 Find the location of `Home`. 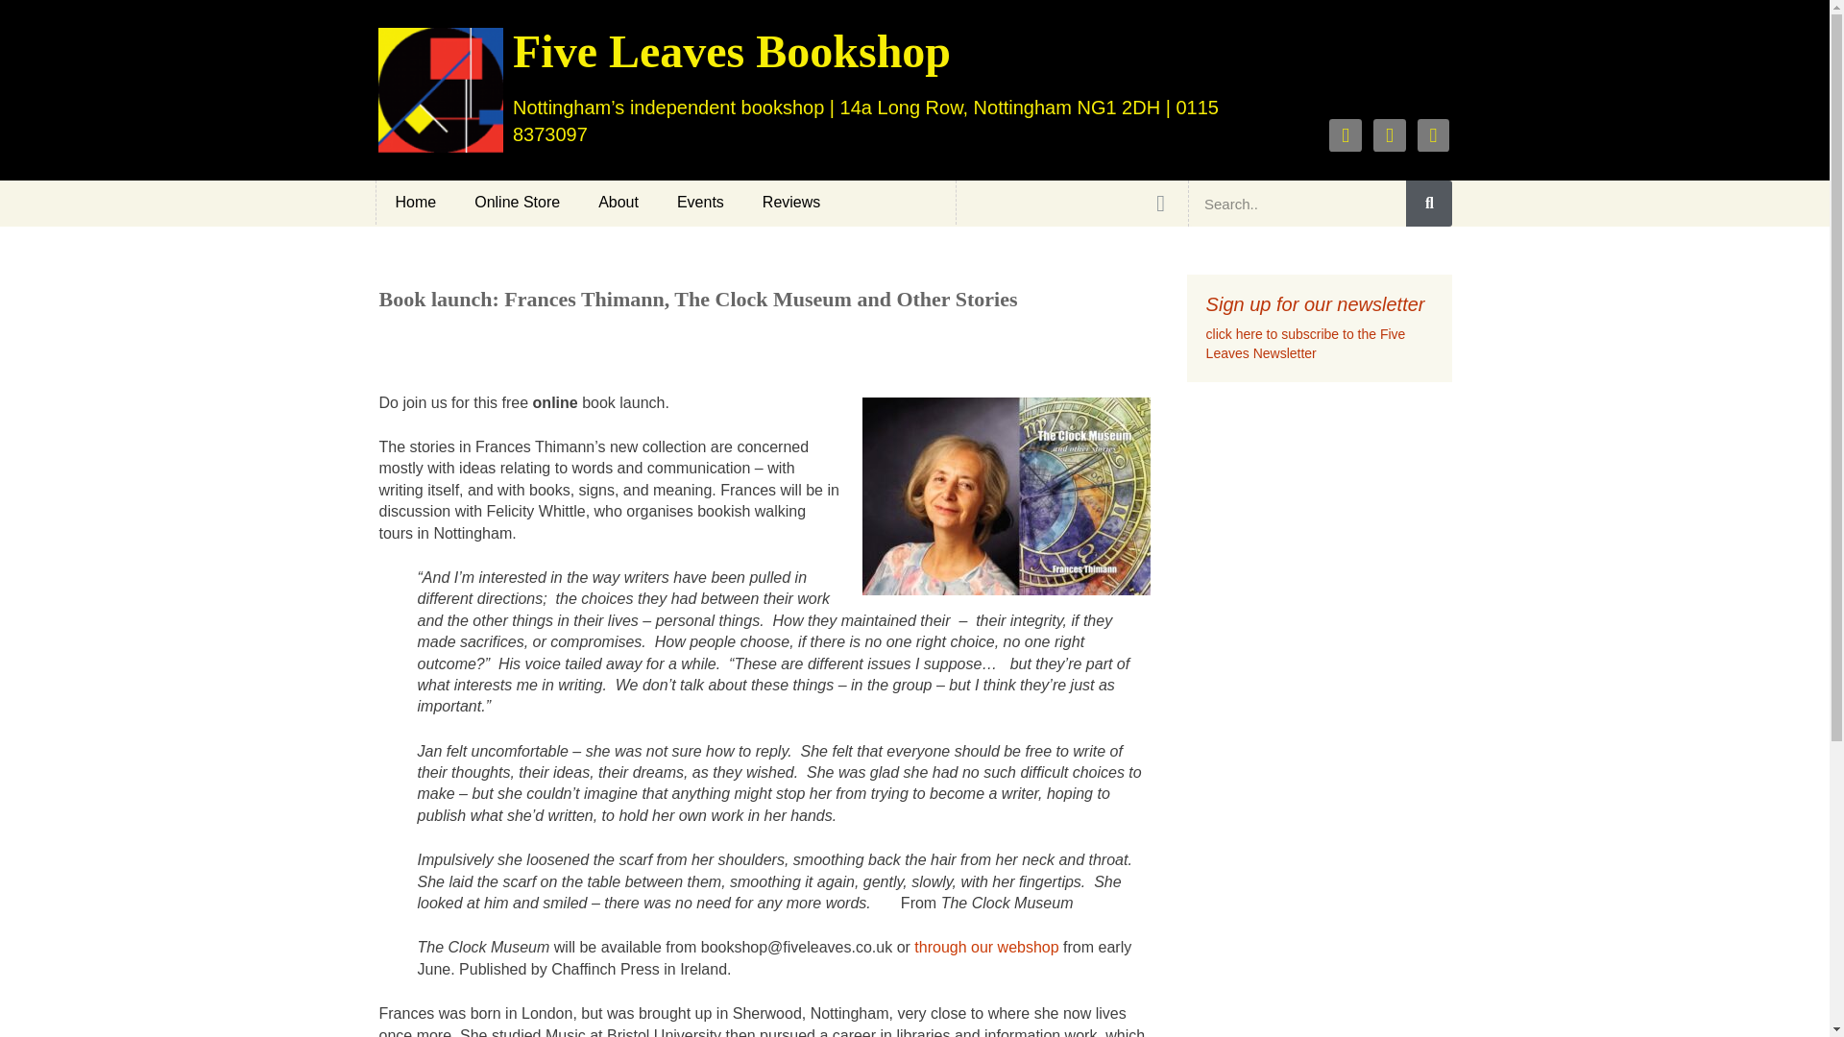

Home is located at coordinates (415, 202).